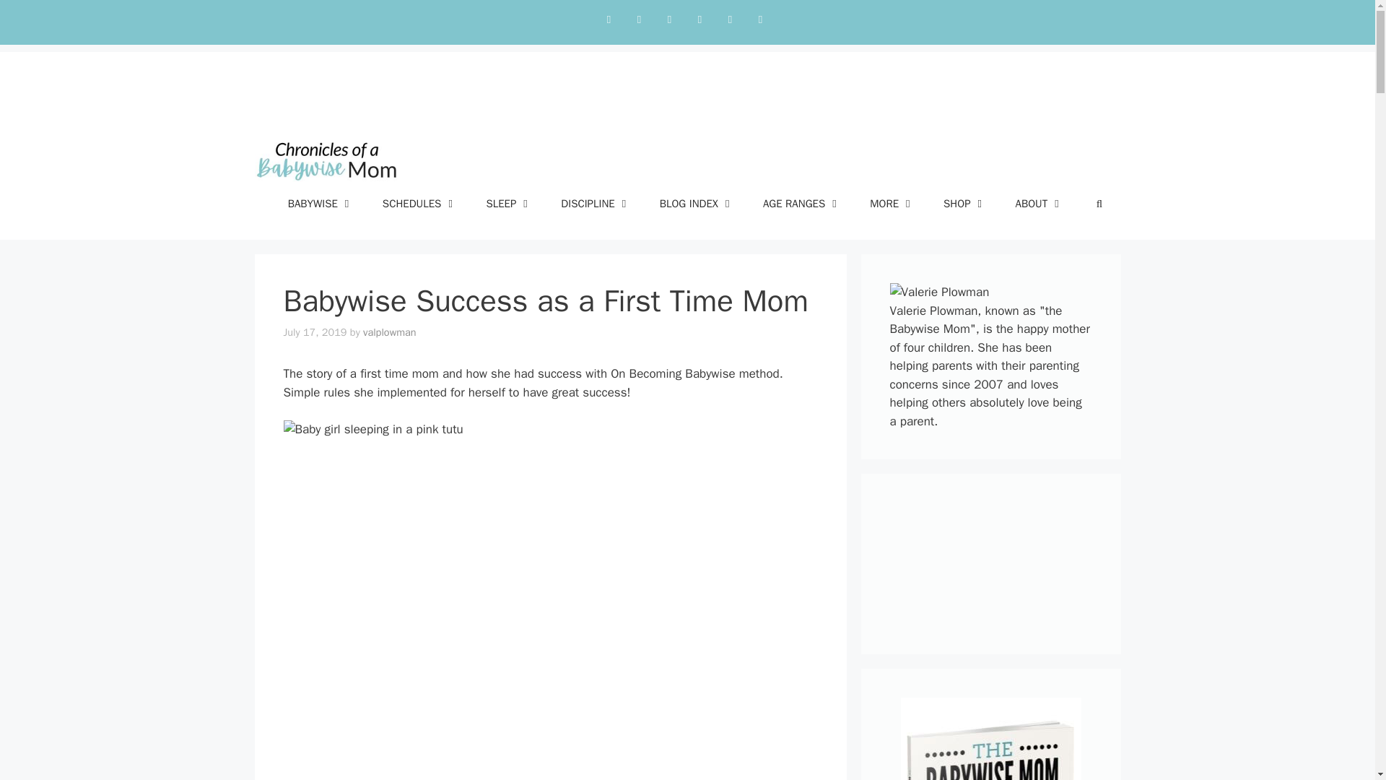 The width and height of the screenshot is (1386, 780). Describe the element at coordinates (638, 19) in the screenshot. I see `Instagram` at that location.